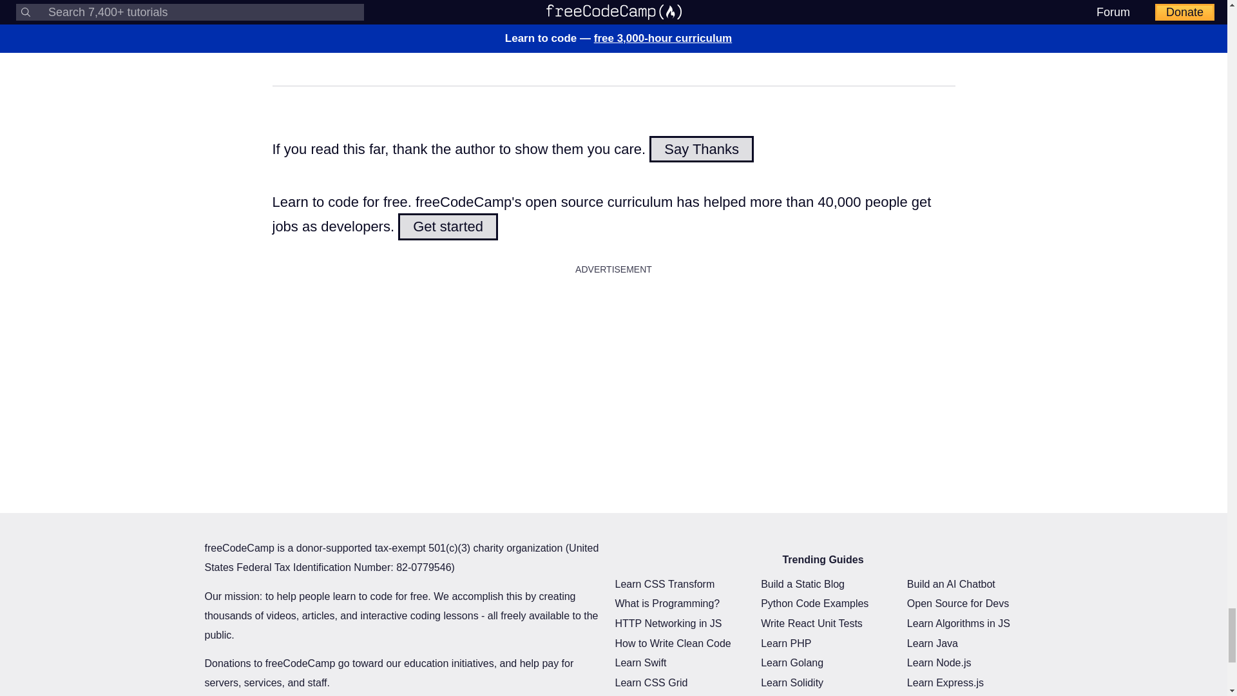  What do you see at coordinates (951, 584) in the screenshot?
I see `Build an AI Chatbot` at bounding box center [951, 584].